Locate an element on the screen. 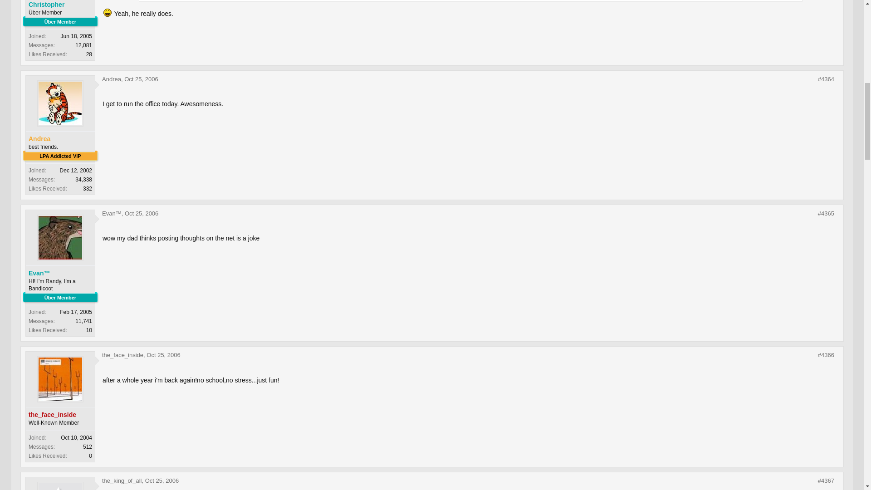 The image size is (871, 490). Christopher is located at coordinates (60, 5).